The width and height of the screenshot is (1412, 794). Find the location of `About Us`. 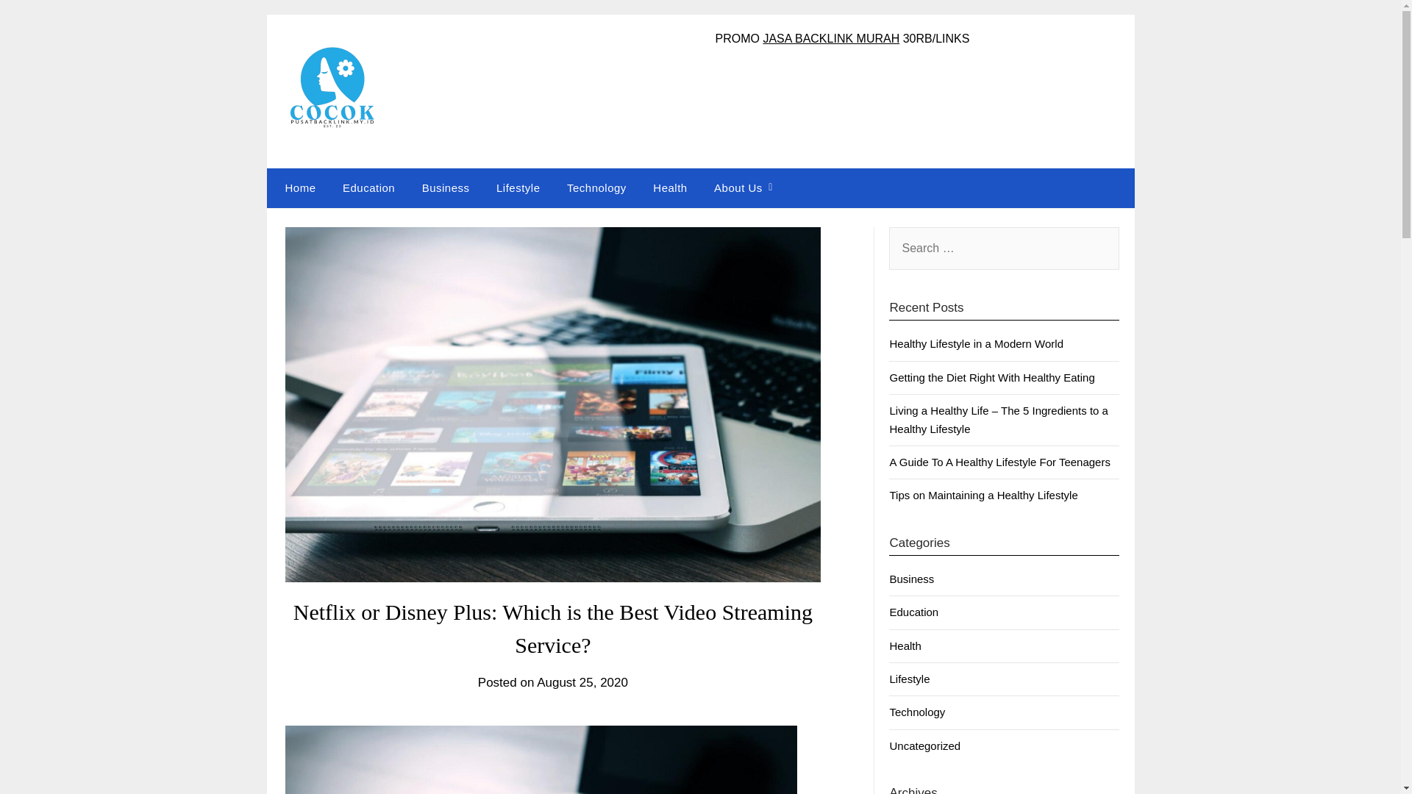

About Us is located at coordinates (738, 187).